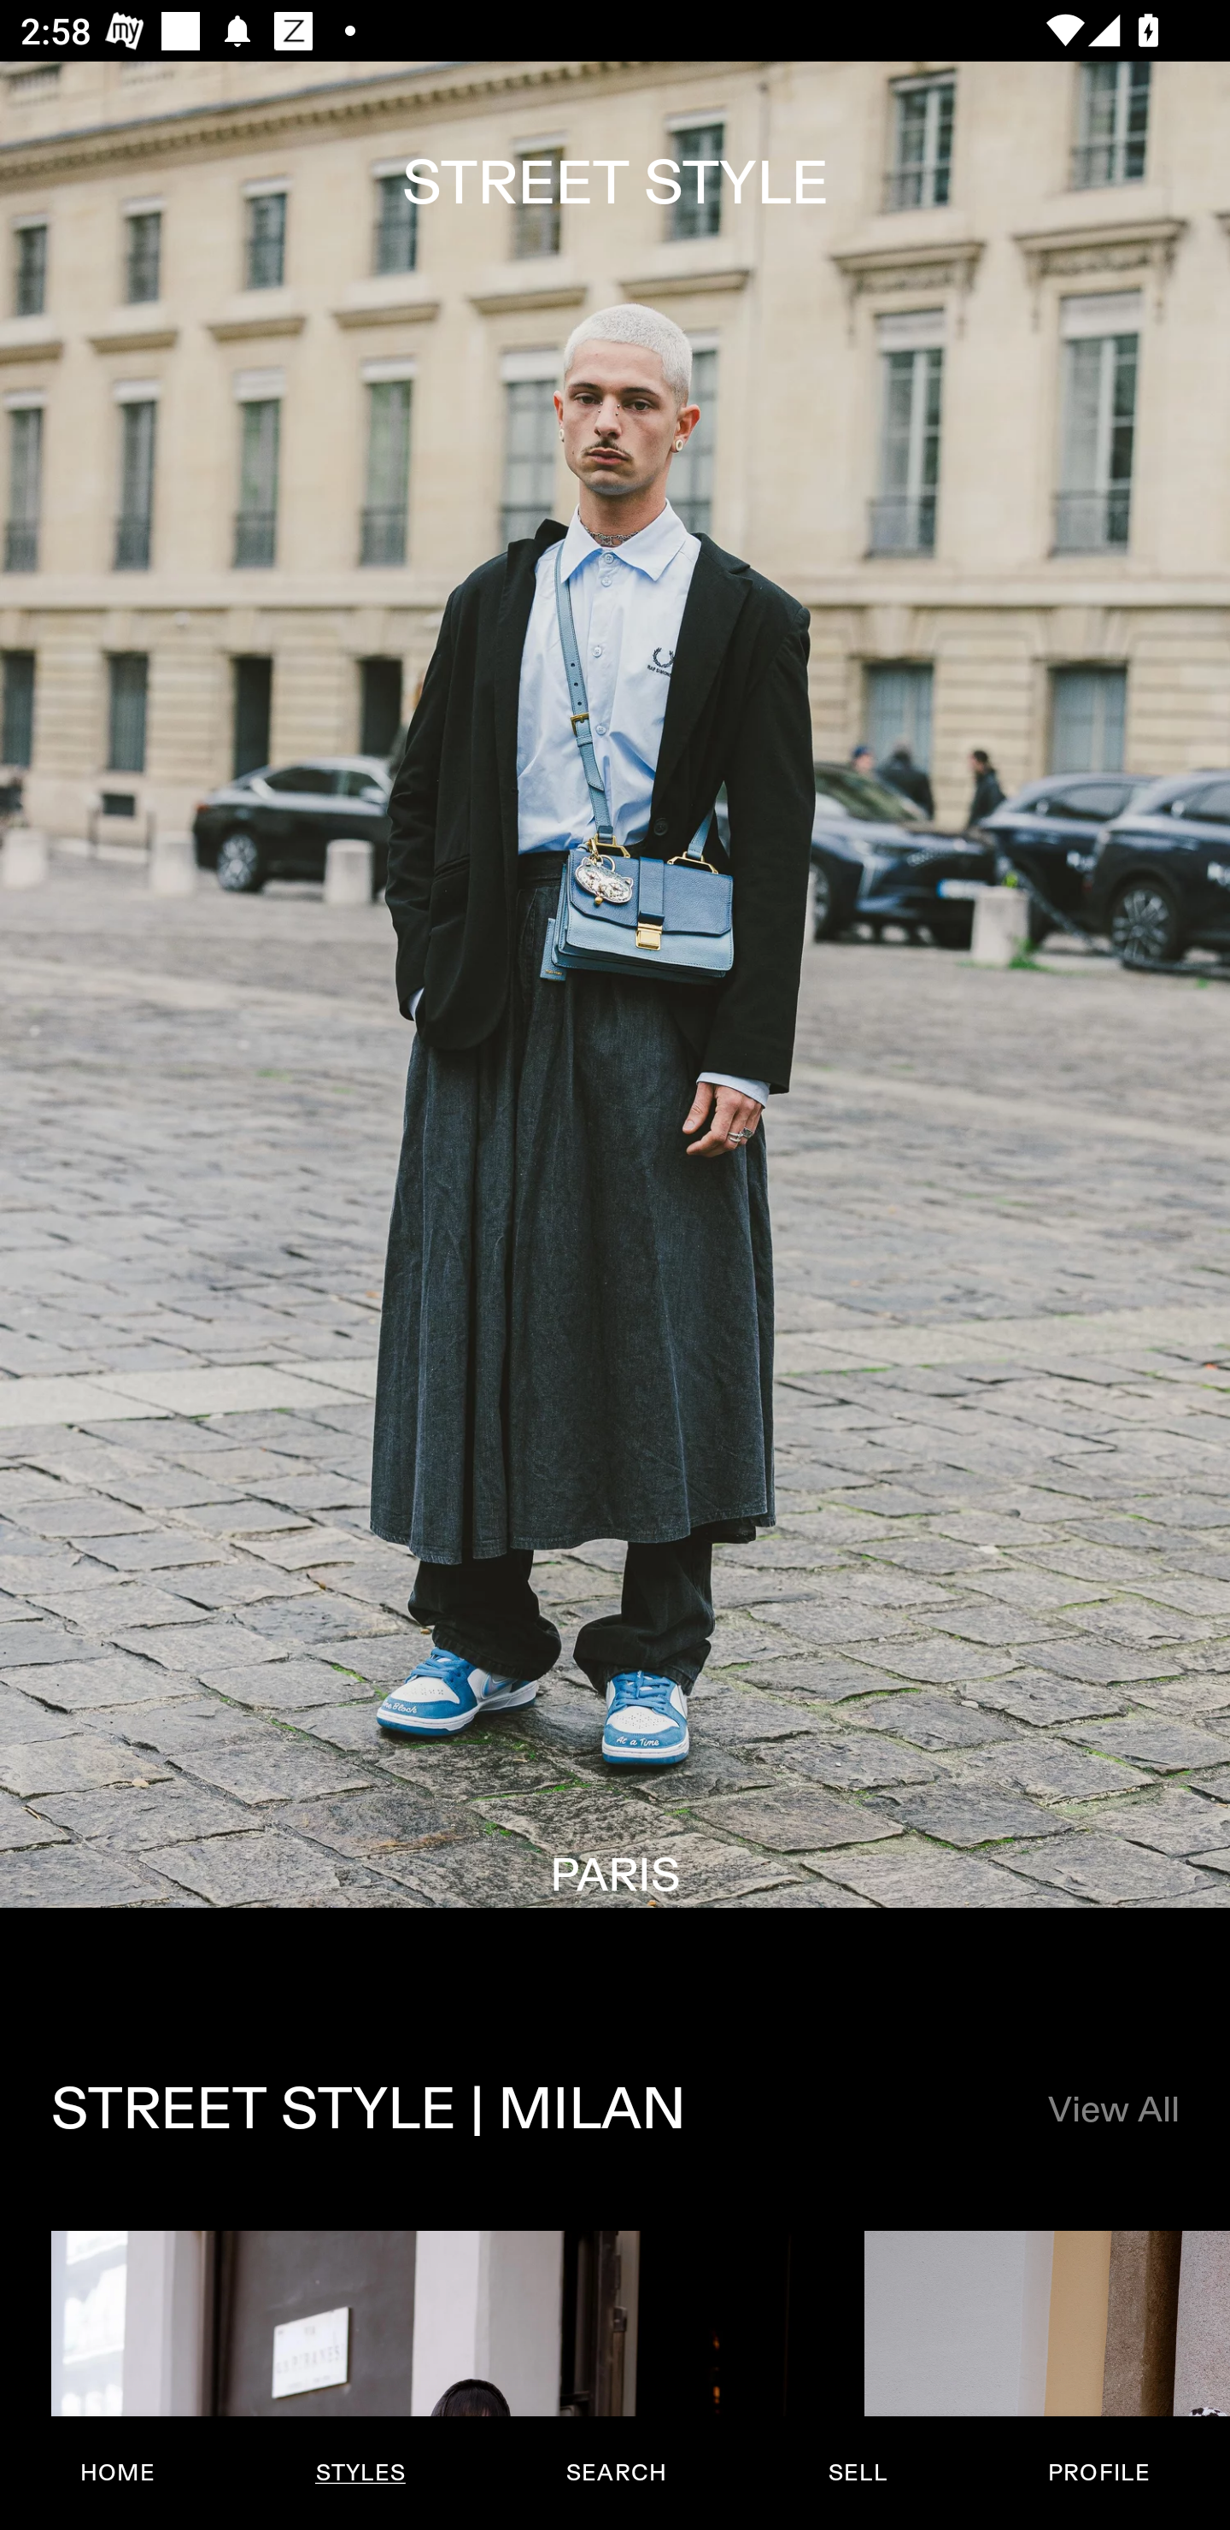 Image resolution: width=1230 pixels, height=2530 pixels. What do you see at coordinates (1098, 2473) in the screenshot?
I see `PROFILE` at bounding box center [1098, 2473].